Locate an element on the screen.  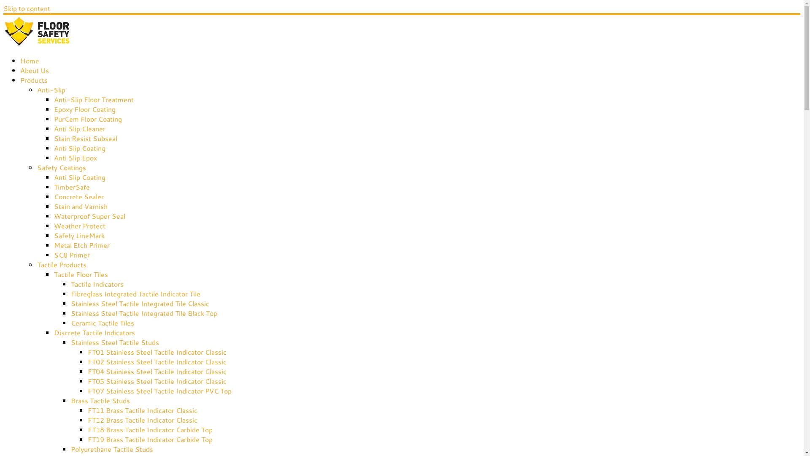
FT19 Brass Tactile Indicator Carbide Top is located at coordinates (150, 439).